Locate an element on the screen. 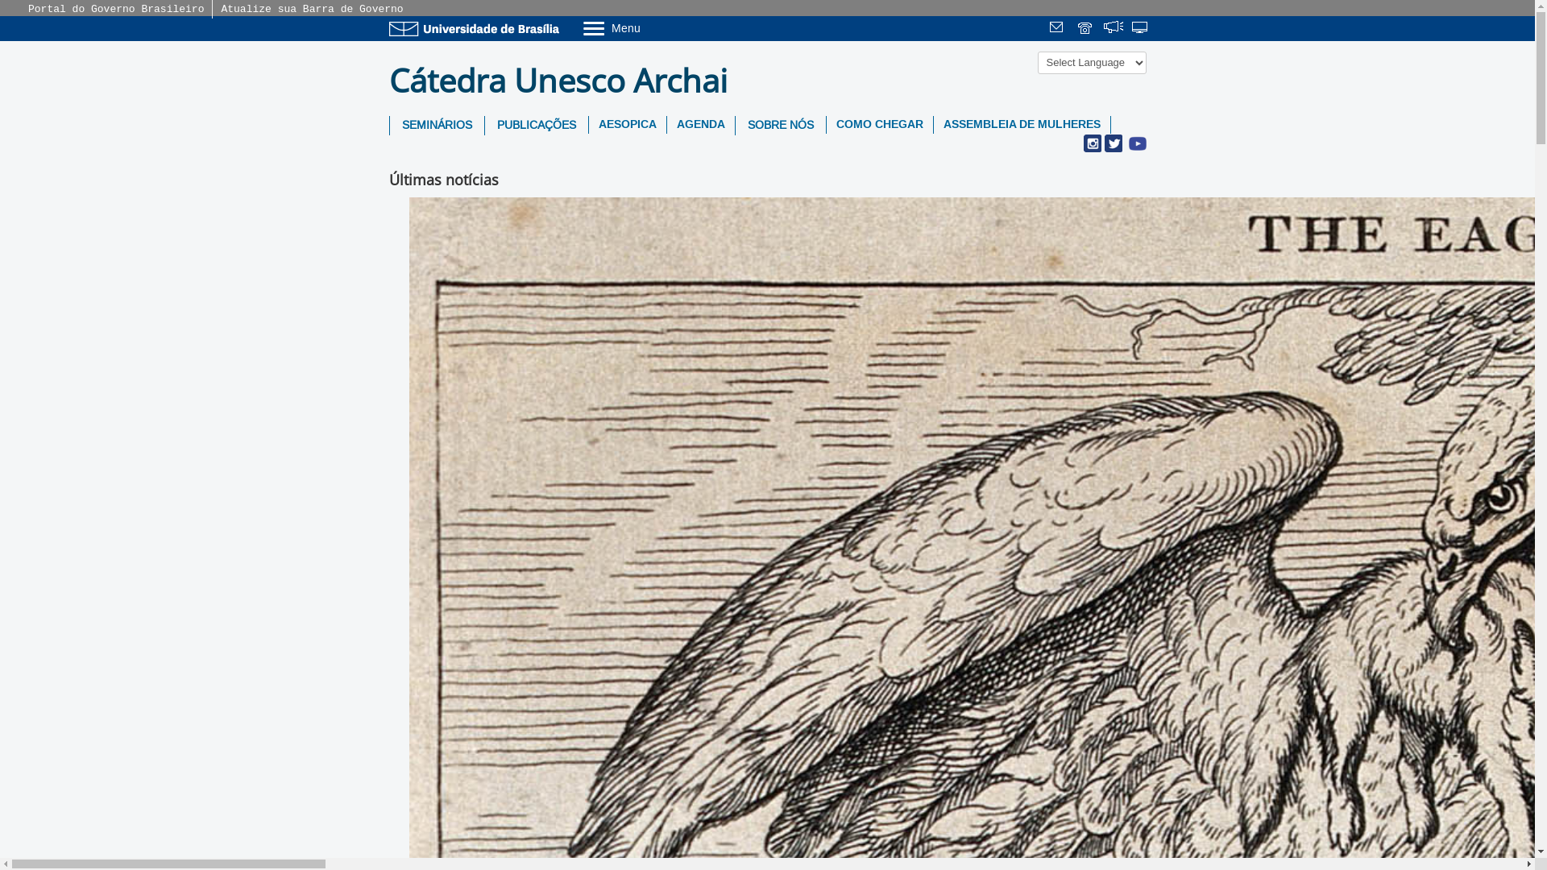 The width and height of the screenshot is (1547, 870). Sistemas is located at coordinates (1141, 29).